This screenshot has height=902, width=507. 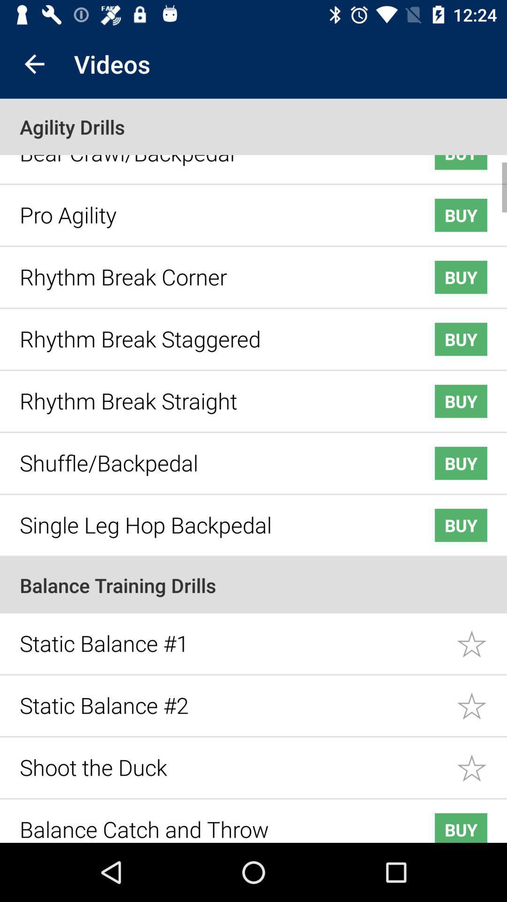 What do you see at coordinates (482, 699) in the screenshot?
I see `save as favorite` at bounding box center [482, 699].